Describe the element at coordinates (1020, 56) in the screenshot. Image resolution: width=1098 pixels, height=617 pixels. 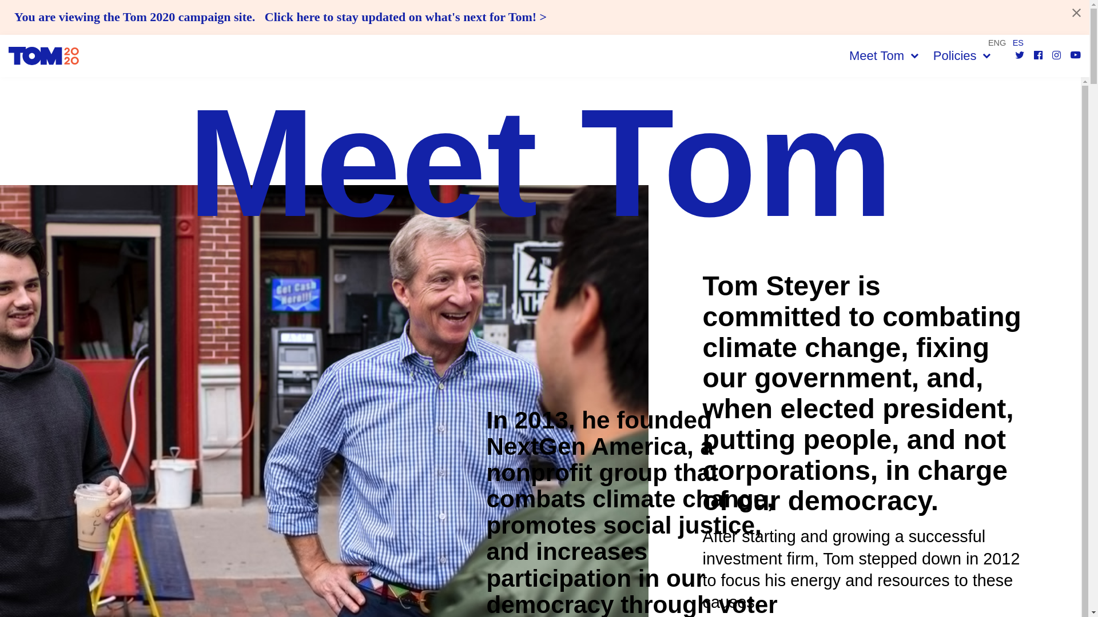
I see `Follow Tom on Twitter` at that location.